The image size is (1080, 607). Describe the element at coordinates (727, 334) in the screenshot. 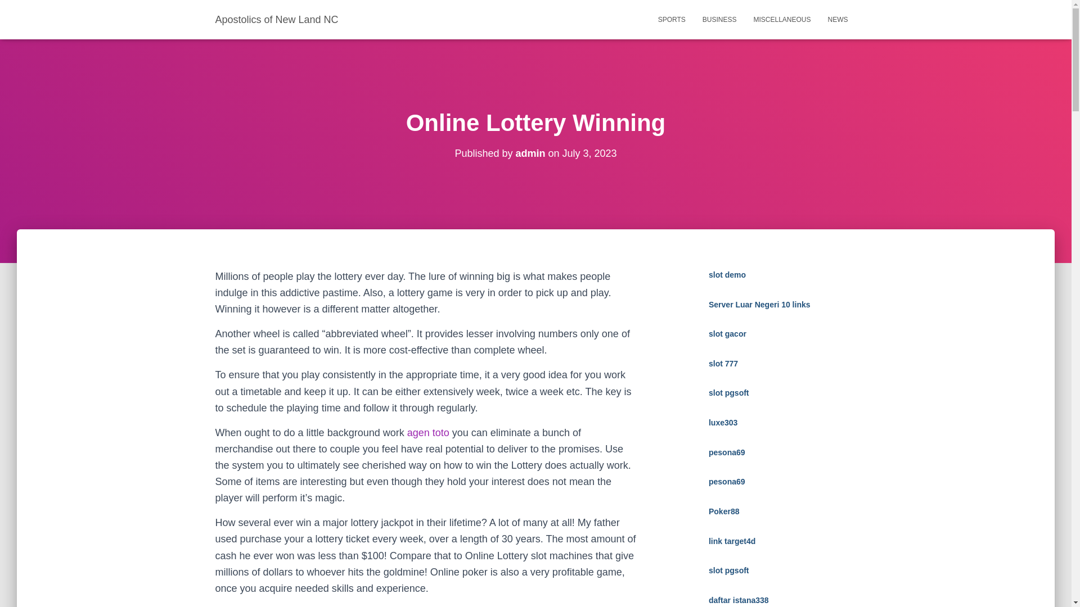

I see `slot gacor` at that location.